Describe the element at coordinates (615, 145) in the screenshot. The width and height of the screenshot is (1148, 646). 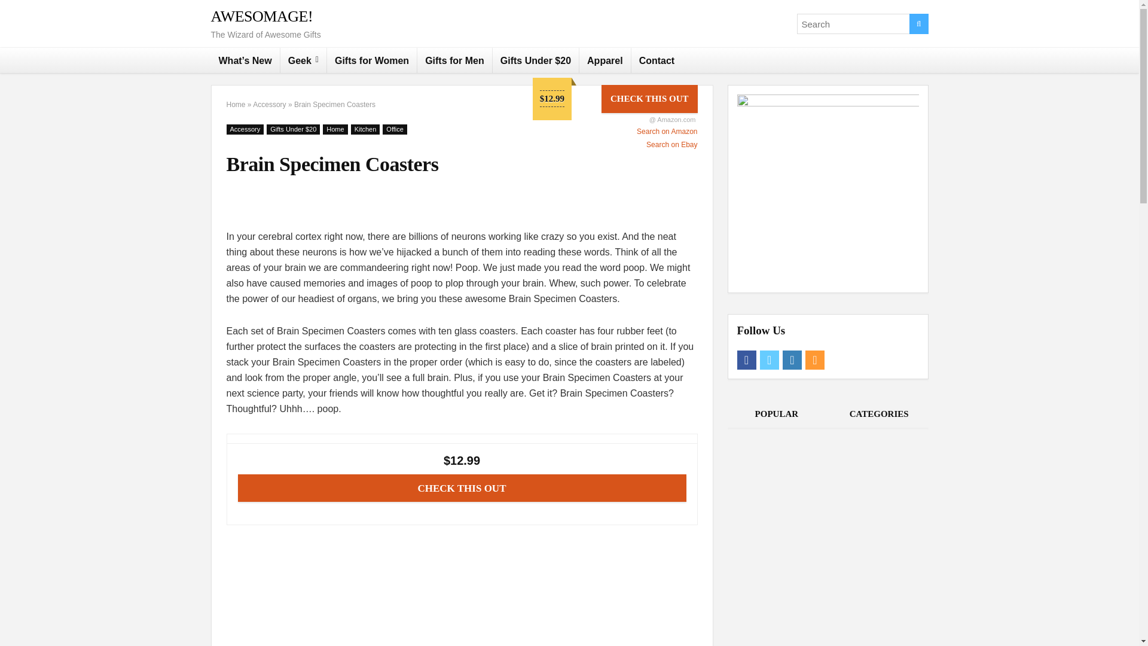
I see `Search on Ebay` at that location.